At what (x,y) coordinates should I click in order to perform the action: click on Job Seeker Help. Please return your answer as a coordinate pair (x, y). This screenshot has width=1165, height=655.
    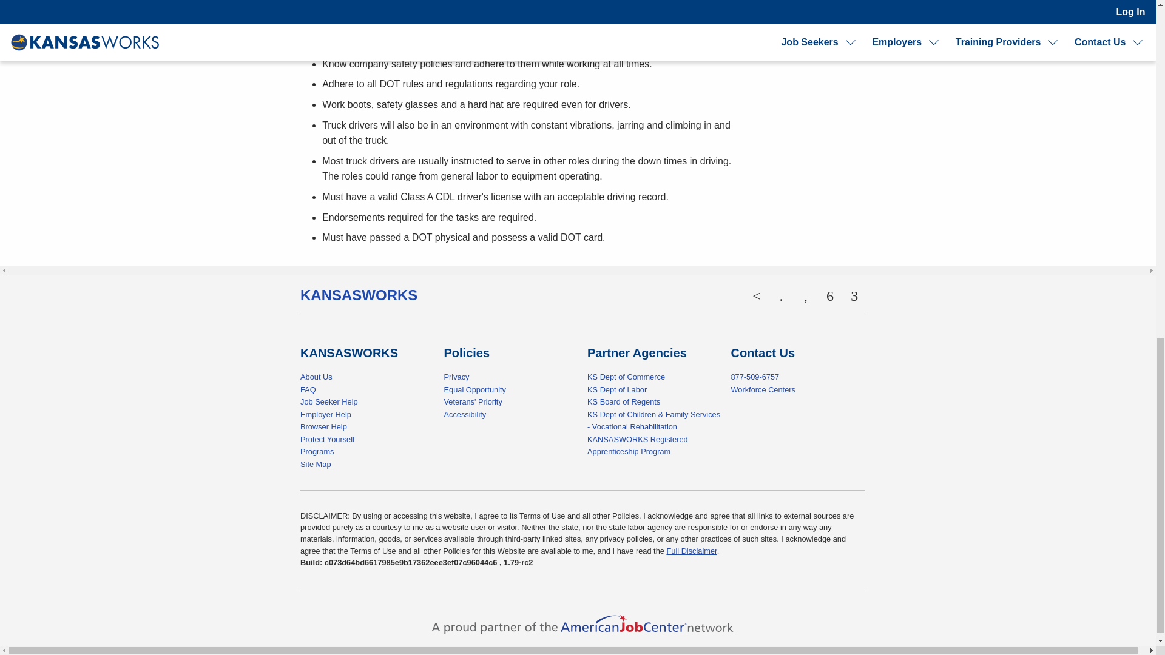
    Looking at the image, I should click on (329, 401).